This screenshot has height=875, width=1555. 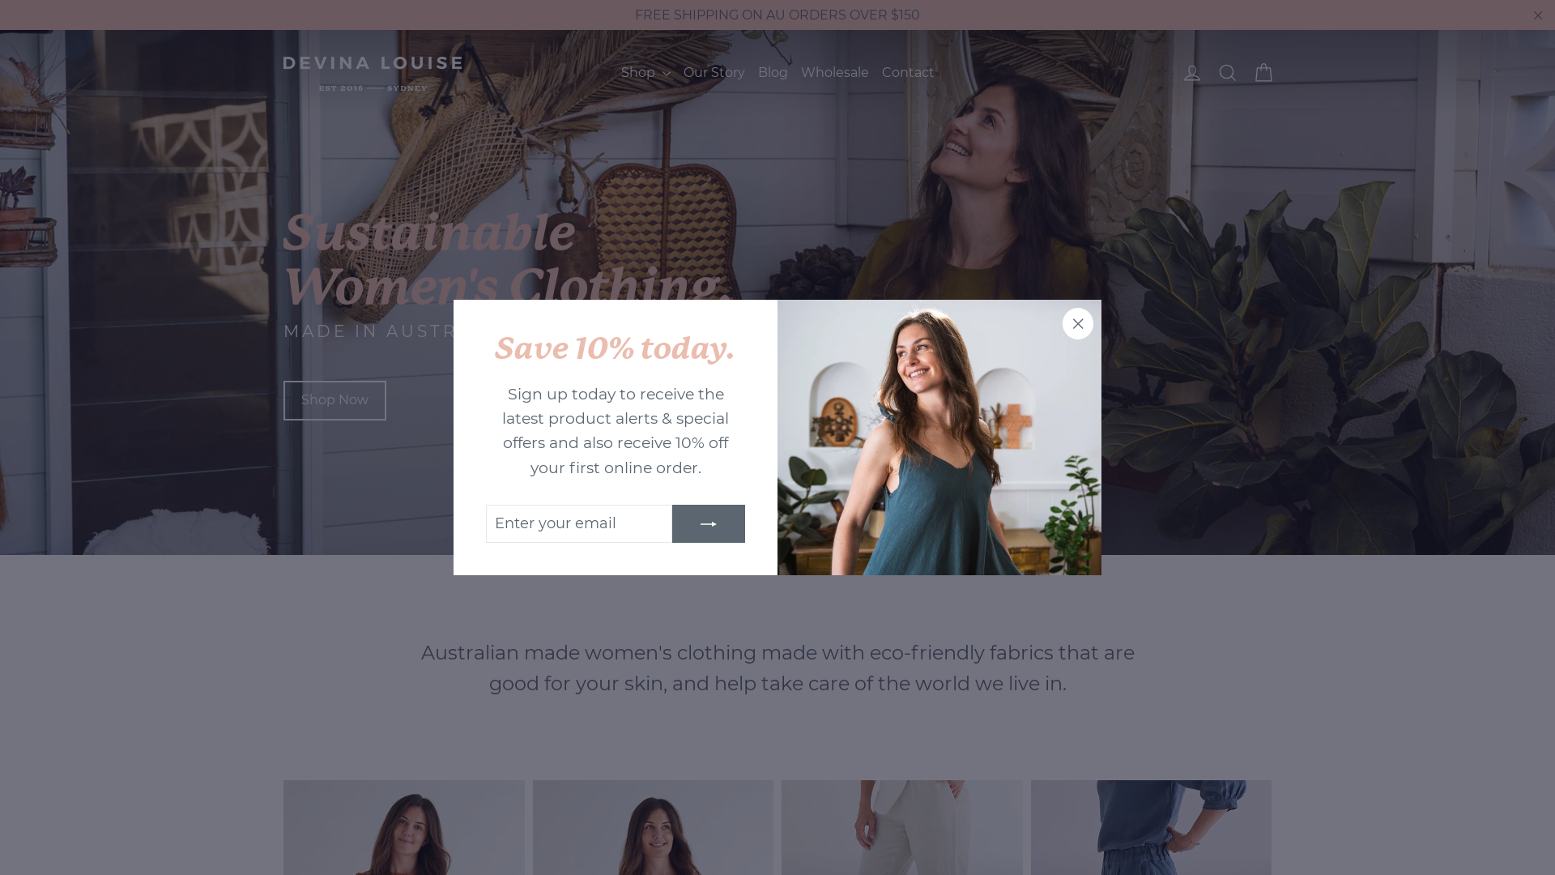 What do you see at coordinates (1263, 73) in the screenshot?
I see `Cart` at bounding box center [1263, 73].